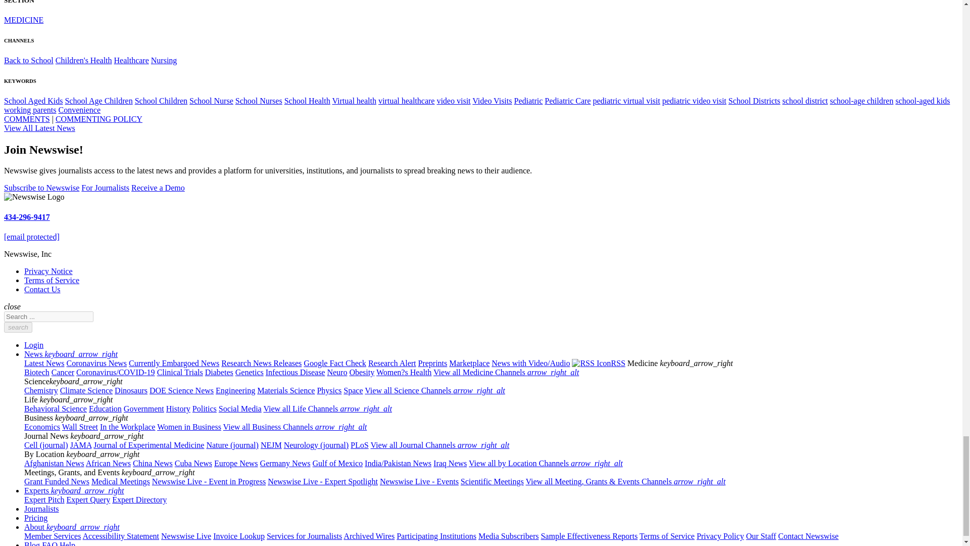 The height and width of the screenshot is (546, 970). I want to click on Show all articles in this channel, so click(28, 61).